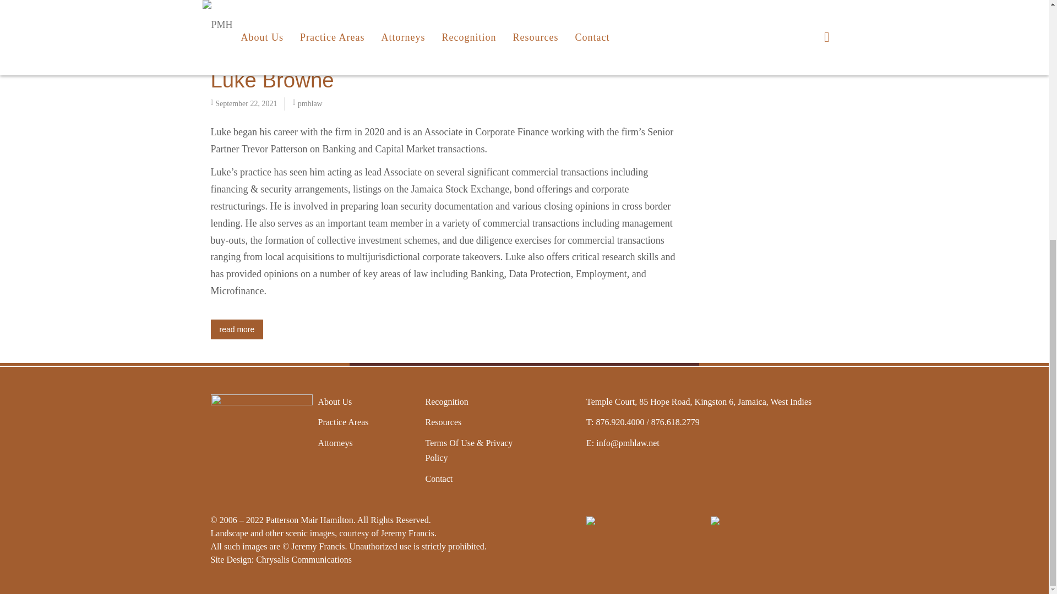  Describe the element at coordinates (272, 80) in the screenshot. I see `Luke Browne` at that location.